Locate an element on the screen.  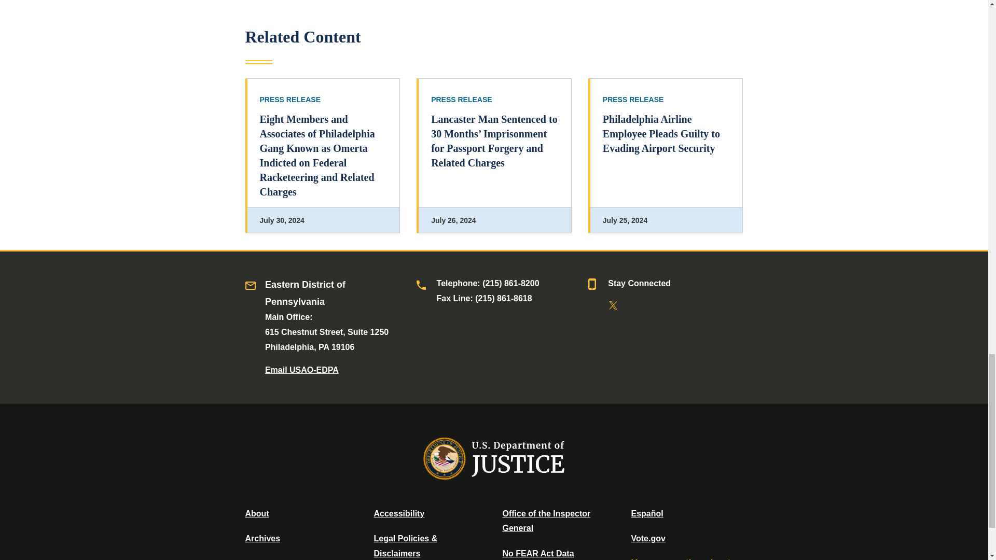
About DOJ is located at coordinates (257, 513).